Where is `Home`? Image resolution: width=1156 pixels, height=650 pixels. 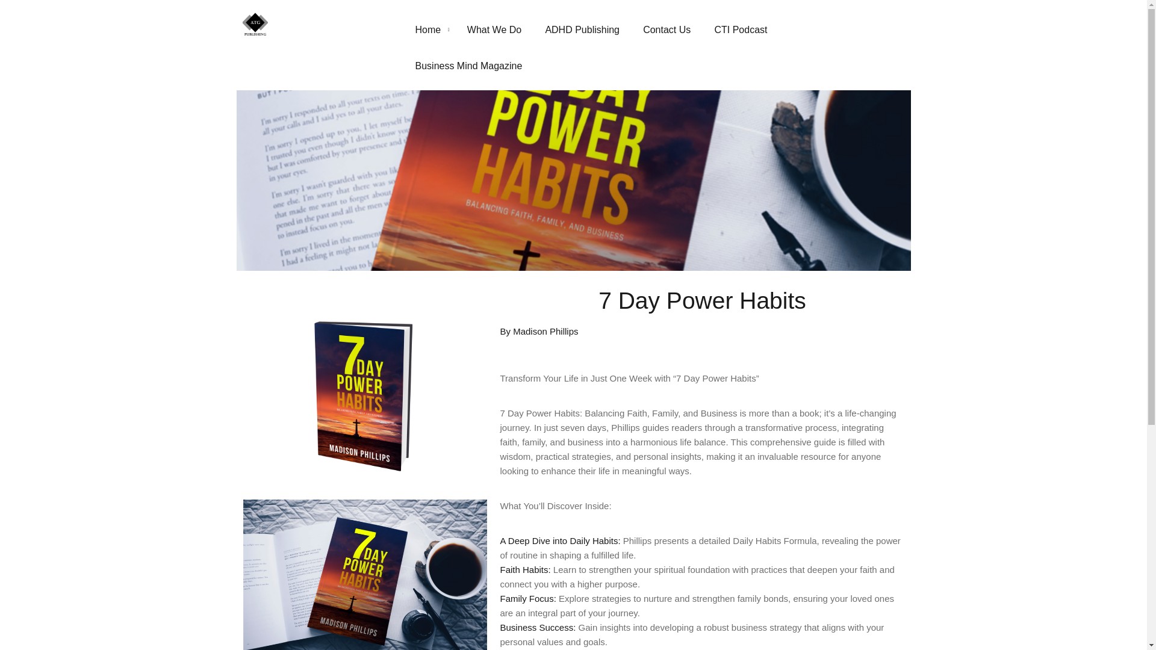
Home is located at coordinates (433, 30).